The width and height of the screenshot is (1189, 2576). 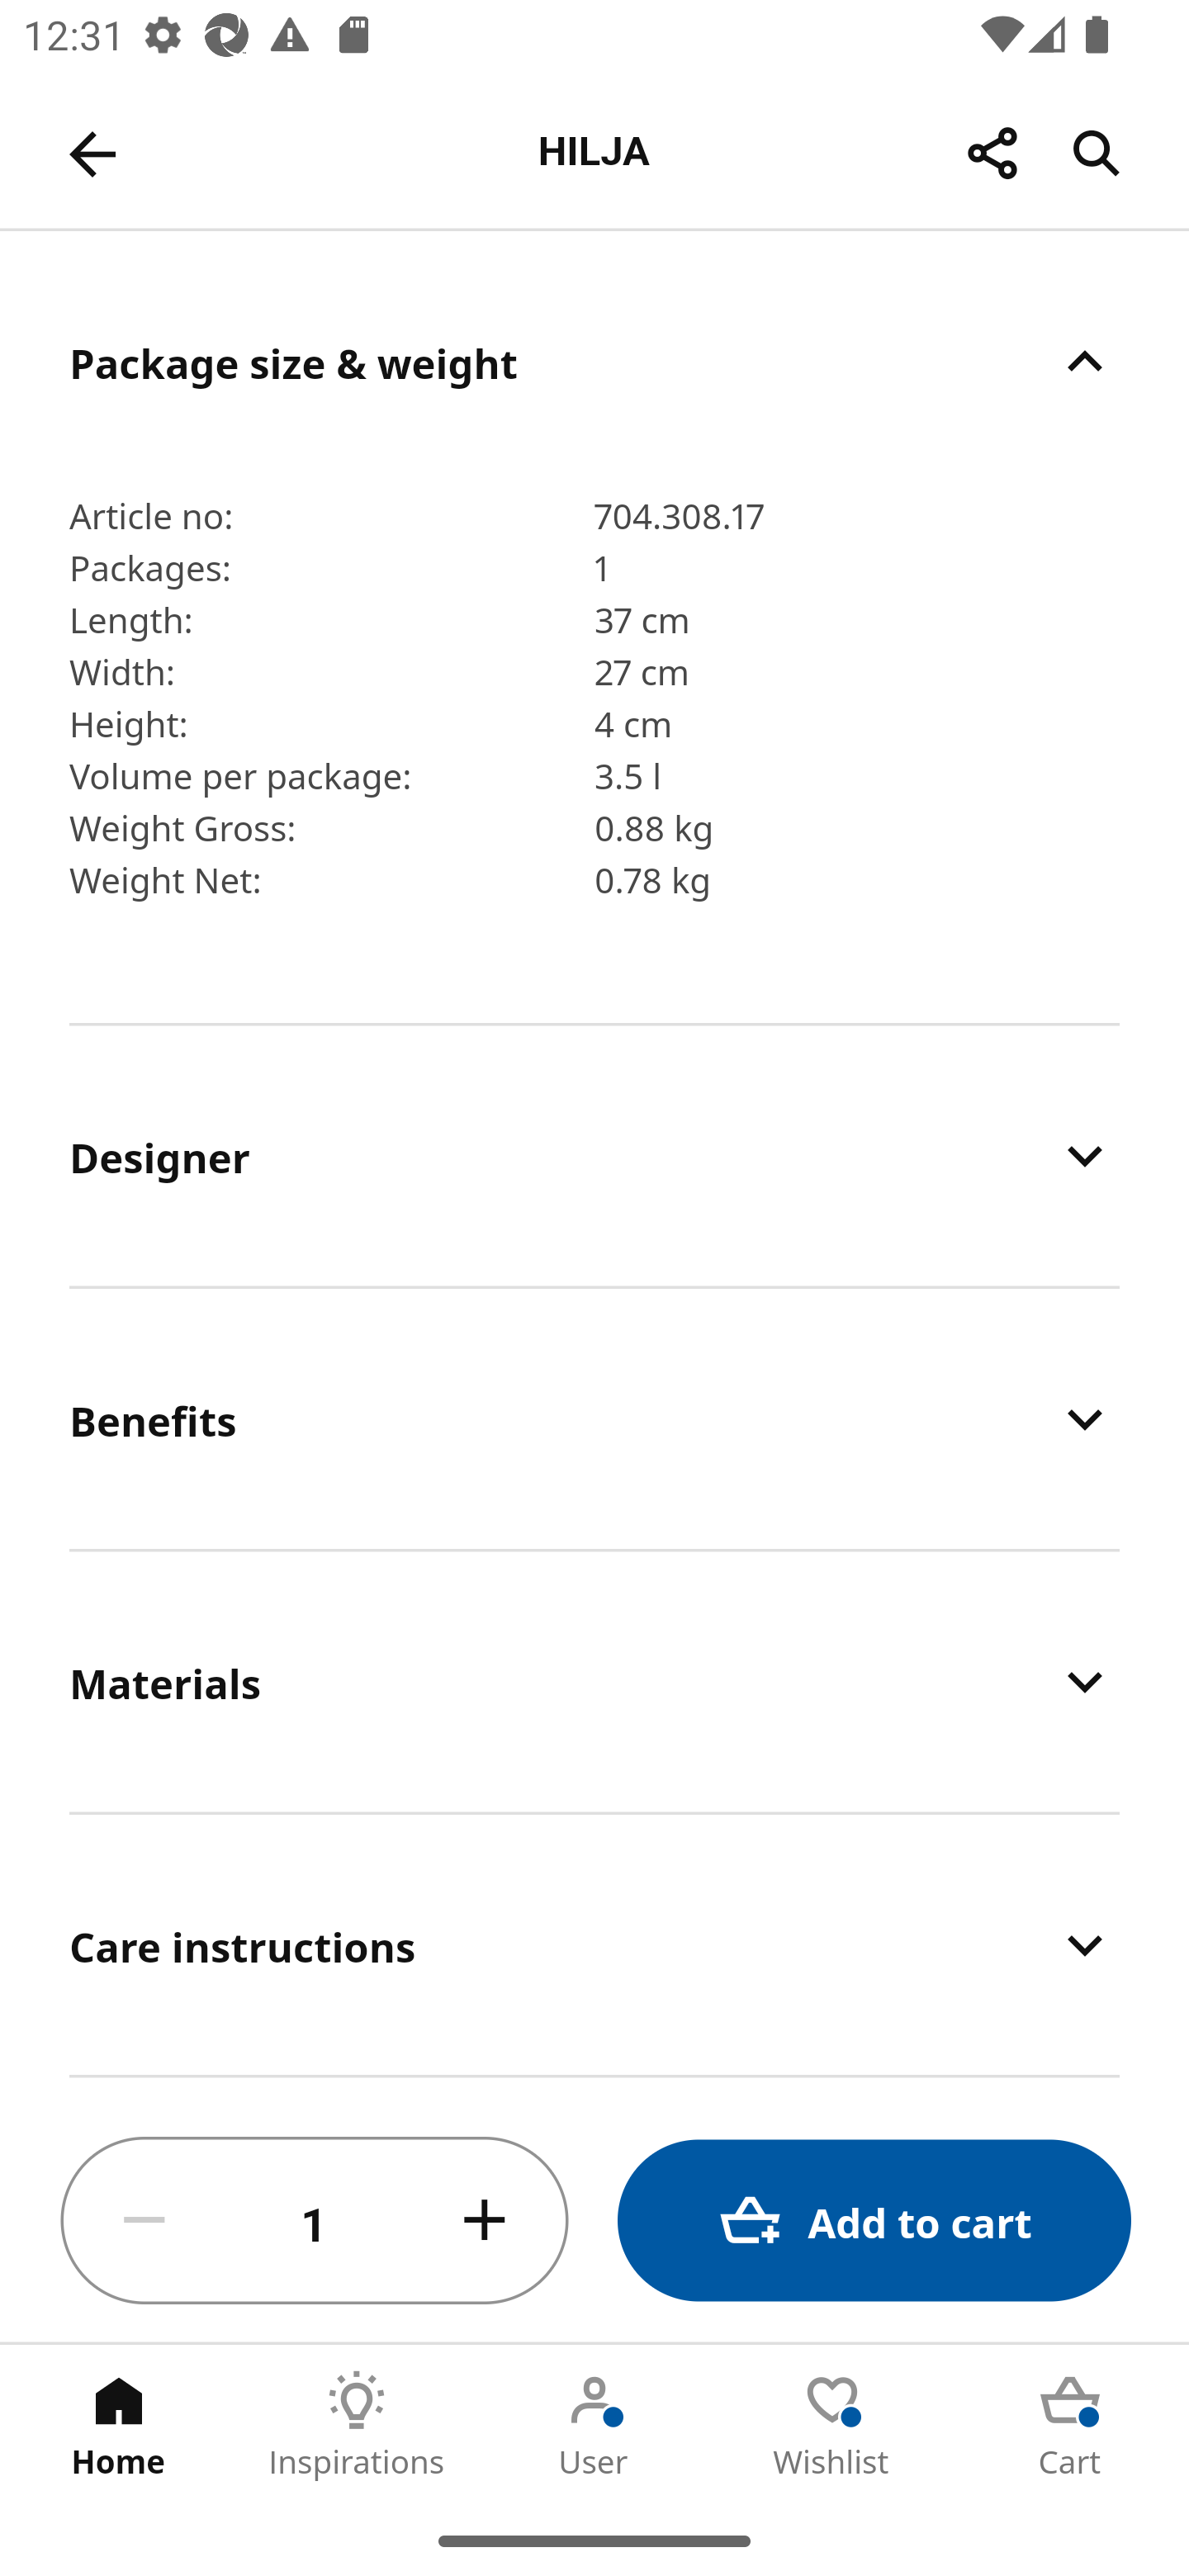 What do you see at coordinates (594, 1154) in the screenshot?
I see `Designer` at bounding box center [594, 1154].